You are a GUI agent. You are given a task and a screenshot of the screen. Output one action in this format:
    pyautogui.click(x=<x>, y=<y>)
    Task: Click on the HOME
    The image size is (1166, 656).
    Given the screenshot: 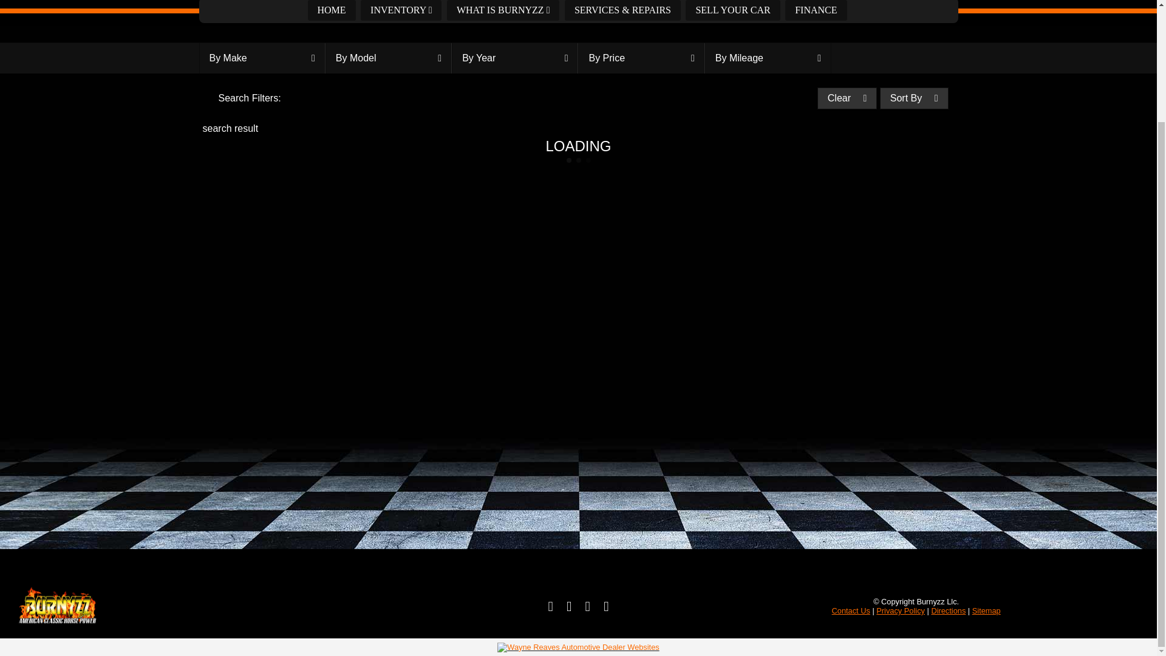 What is the action you would take?
    pyautogui.click(x=333, y=10)
    